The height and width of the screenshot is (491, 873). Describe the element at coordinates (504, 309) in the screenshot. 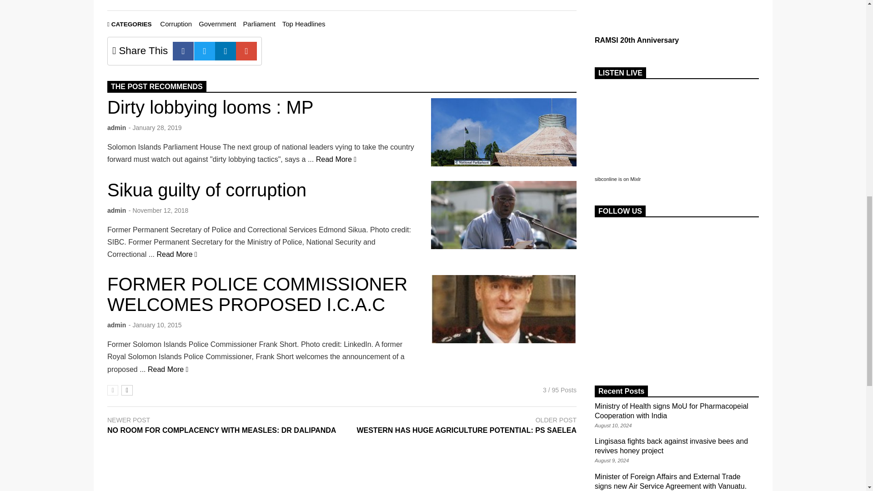

I see `FORMER POLICE COMMISSIONER WELCOMES PROPOSED I.C.A.C` at that location.